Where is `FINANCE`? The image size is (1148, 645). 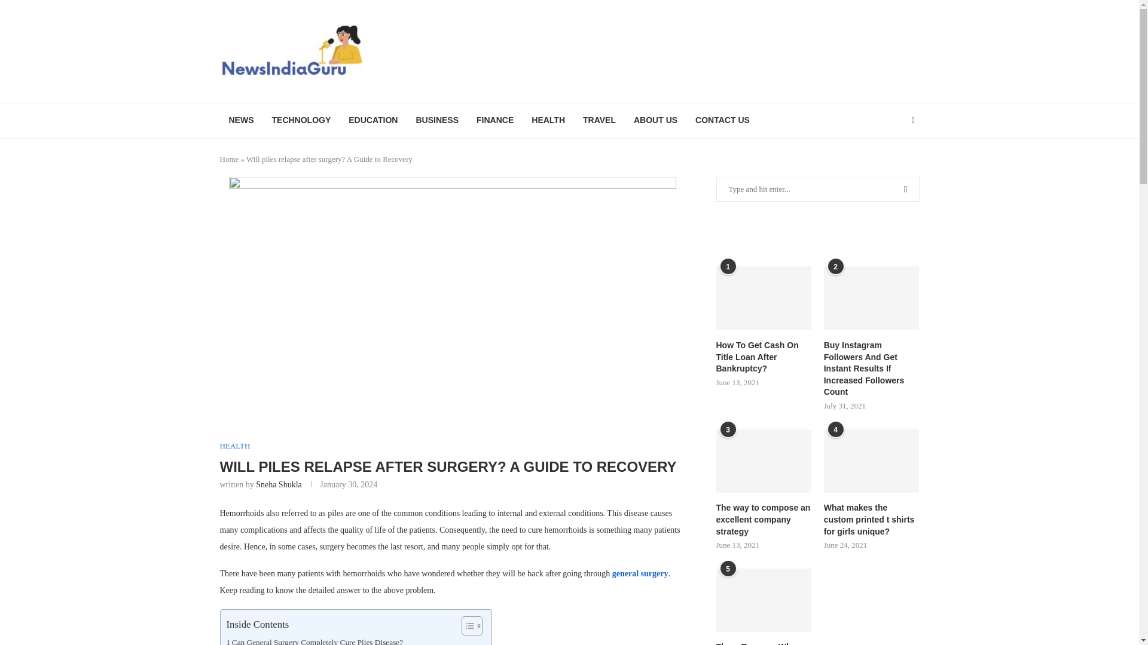 FINANCE is located at coordinates (494, 121).